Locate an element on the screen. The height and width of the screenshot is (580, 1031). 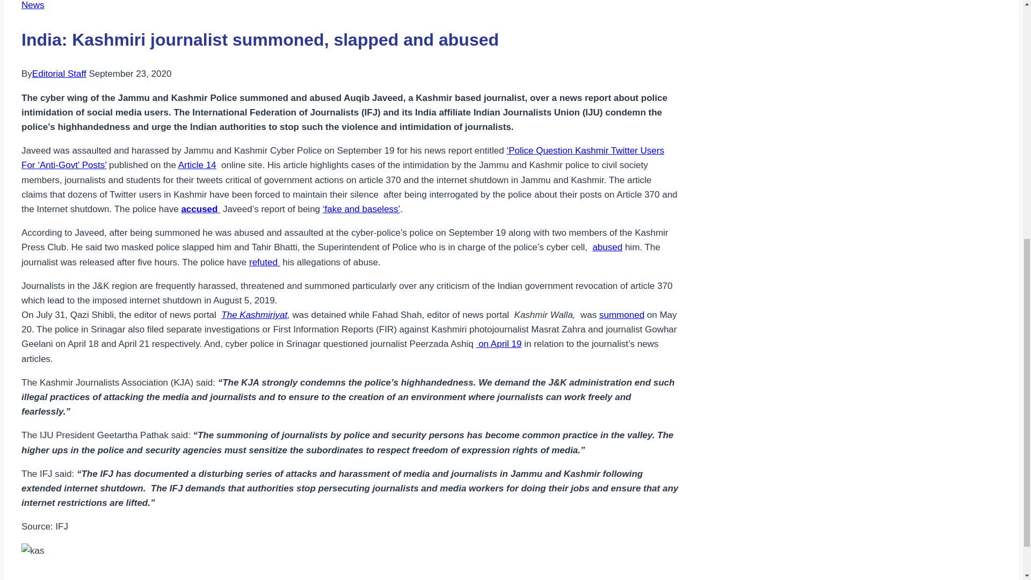
News is located at coordinates (33, 5).